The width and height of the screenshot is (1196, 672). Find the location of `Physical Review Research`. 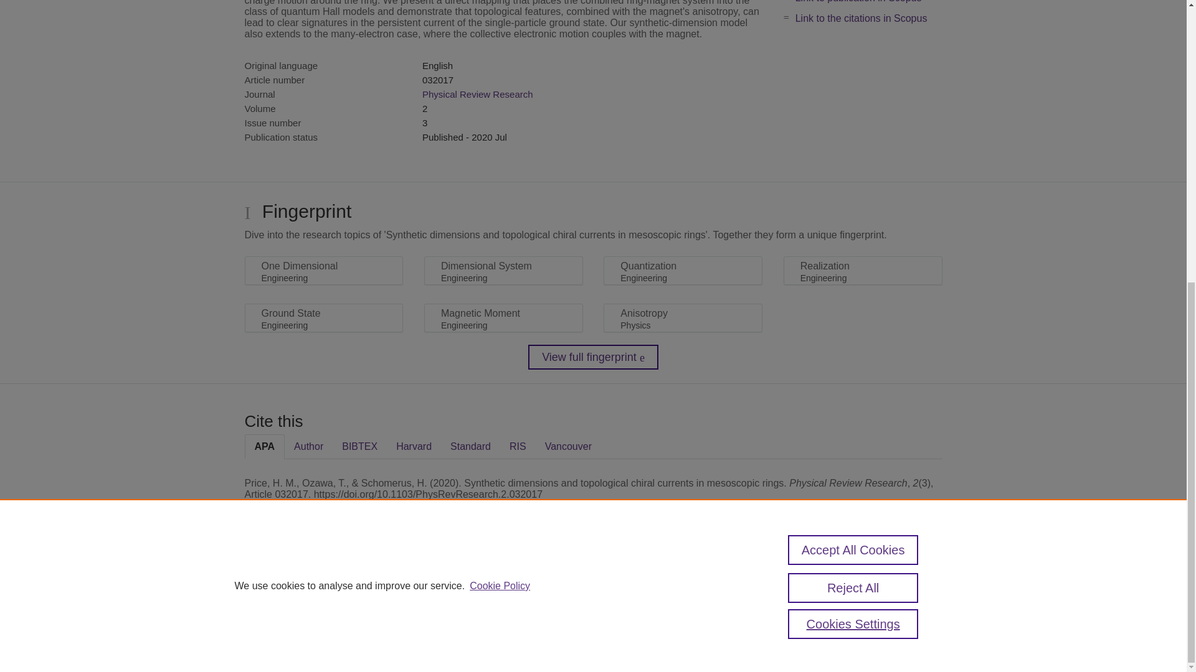

Physical Review Research is located at coordinates (477, 93).